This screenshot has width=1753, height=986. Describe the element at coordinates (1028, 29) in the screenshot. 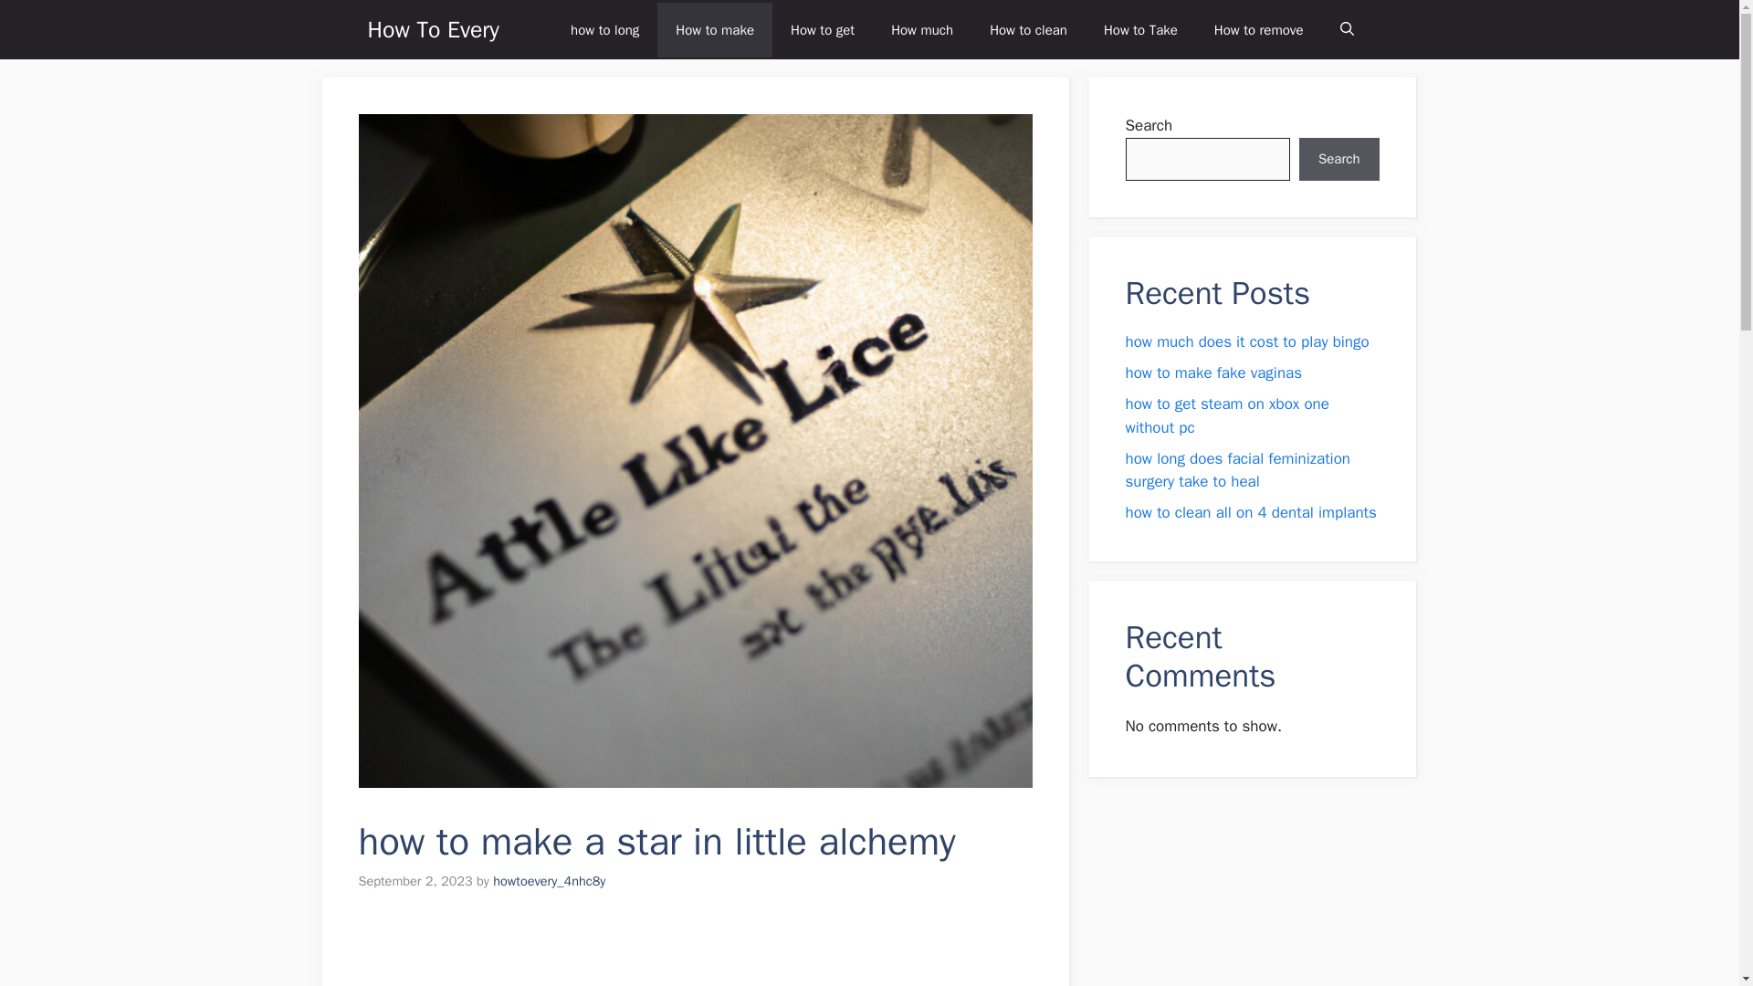

I see `How to clean` at that location.